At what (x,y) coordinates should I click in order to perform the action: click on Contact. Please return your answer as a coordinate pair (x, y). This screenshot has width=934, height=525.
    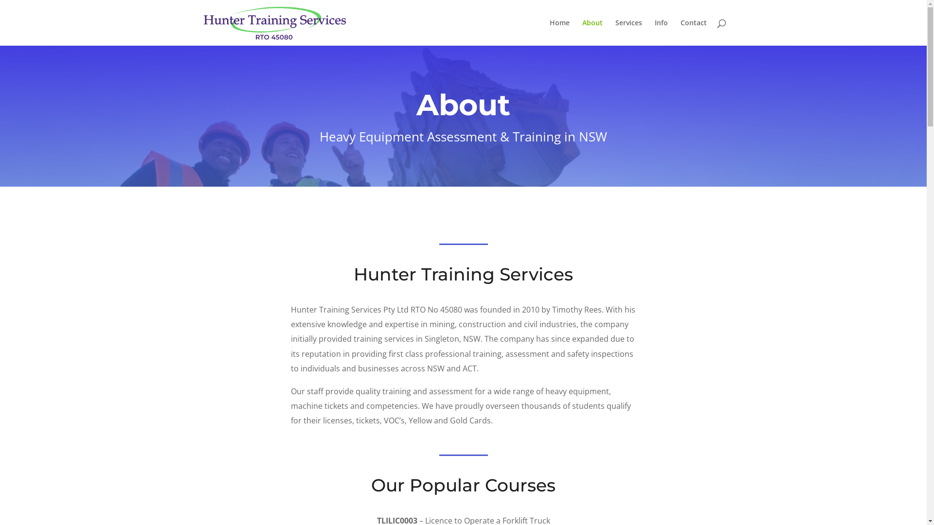
    Looking at the image, I should click on (693, 33).